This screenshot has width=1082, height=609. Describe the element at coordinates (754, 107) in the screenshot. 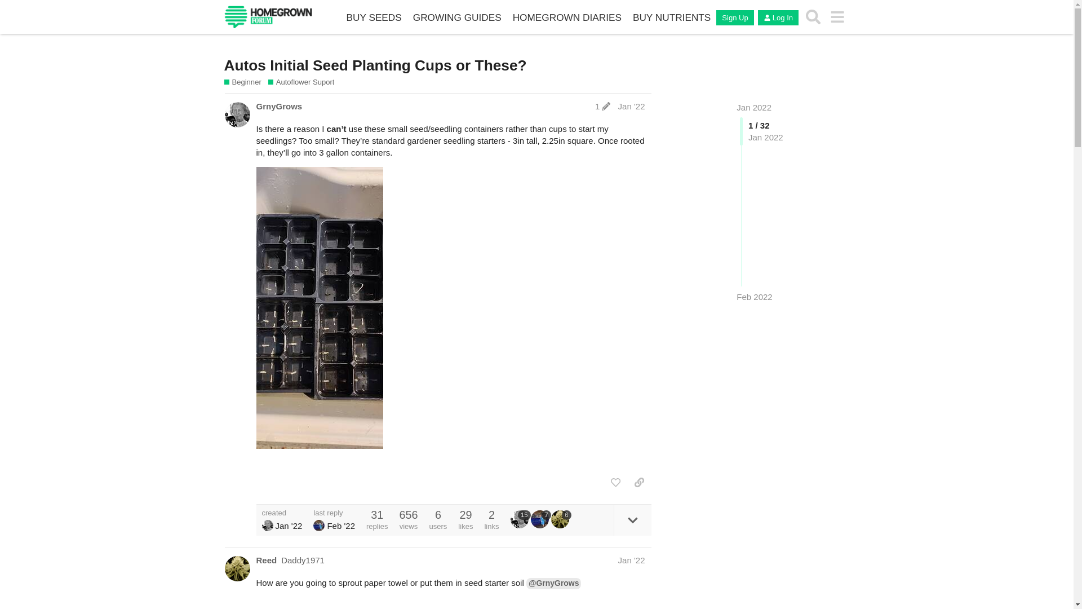

I see `Jan 2022` at that location.